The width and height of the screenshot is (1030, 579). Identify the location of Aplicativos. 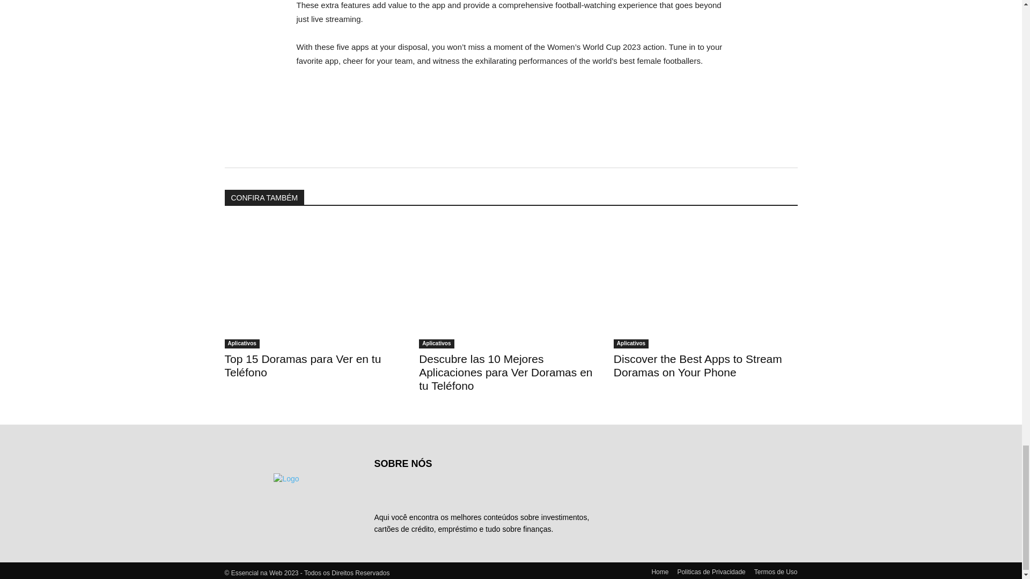
(241, 344).